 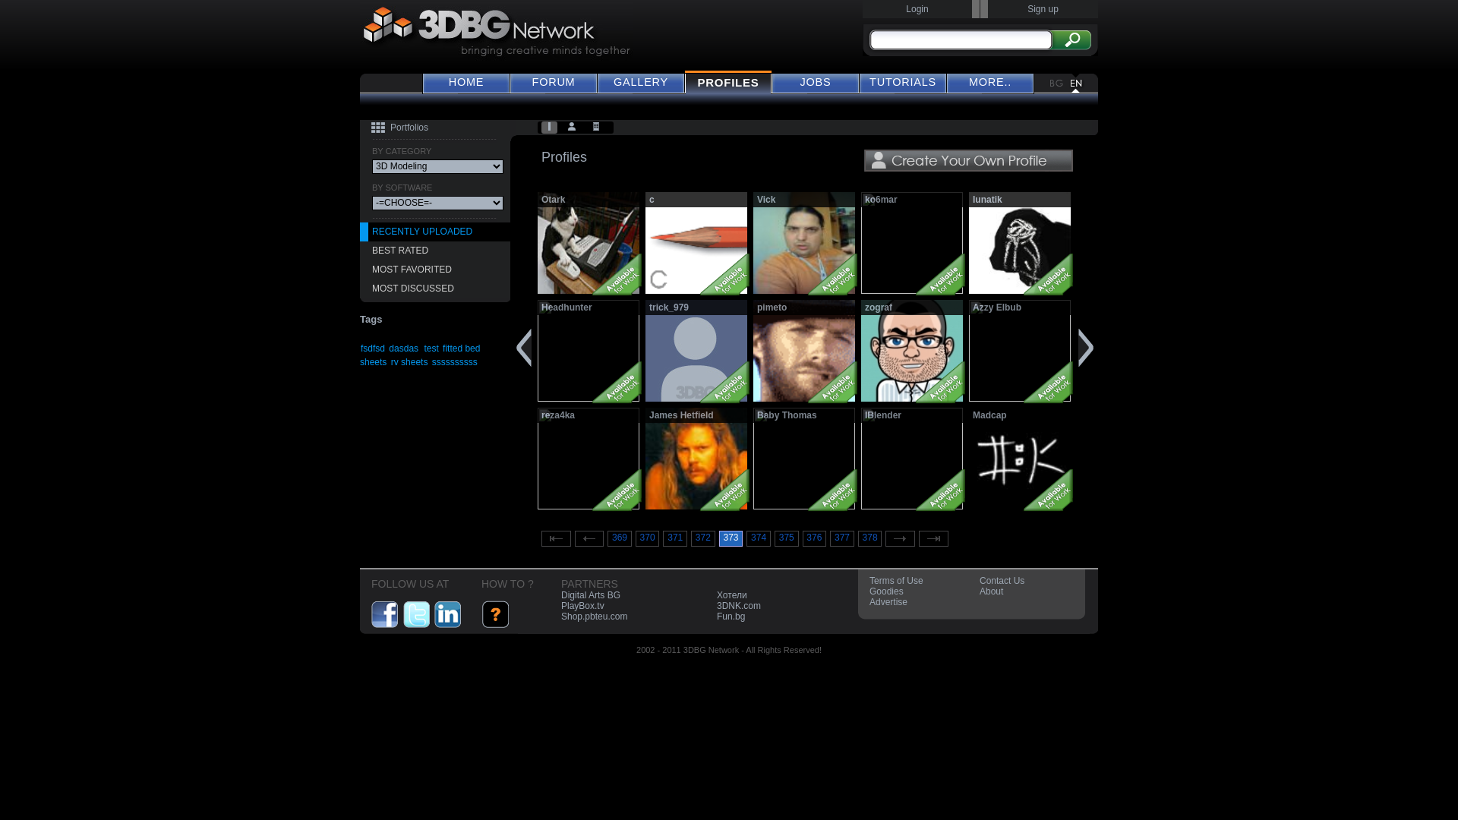 What do you see at coordinates (431, 348) in the screenshot?
I see `test` at bounding box center [431, 348].